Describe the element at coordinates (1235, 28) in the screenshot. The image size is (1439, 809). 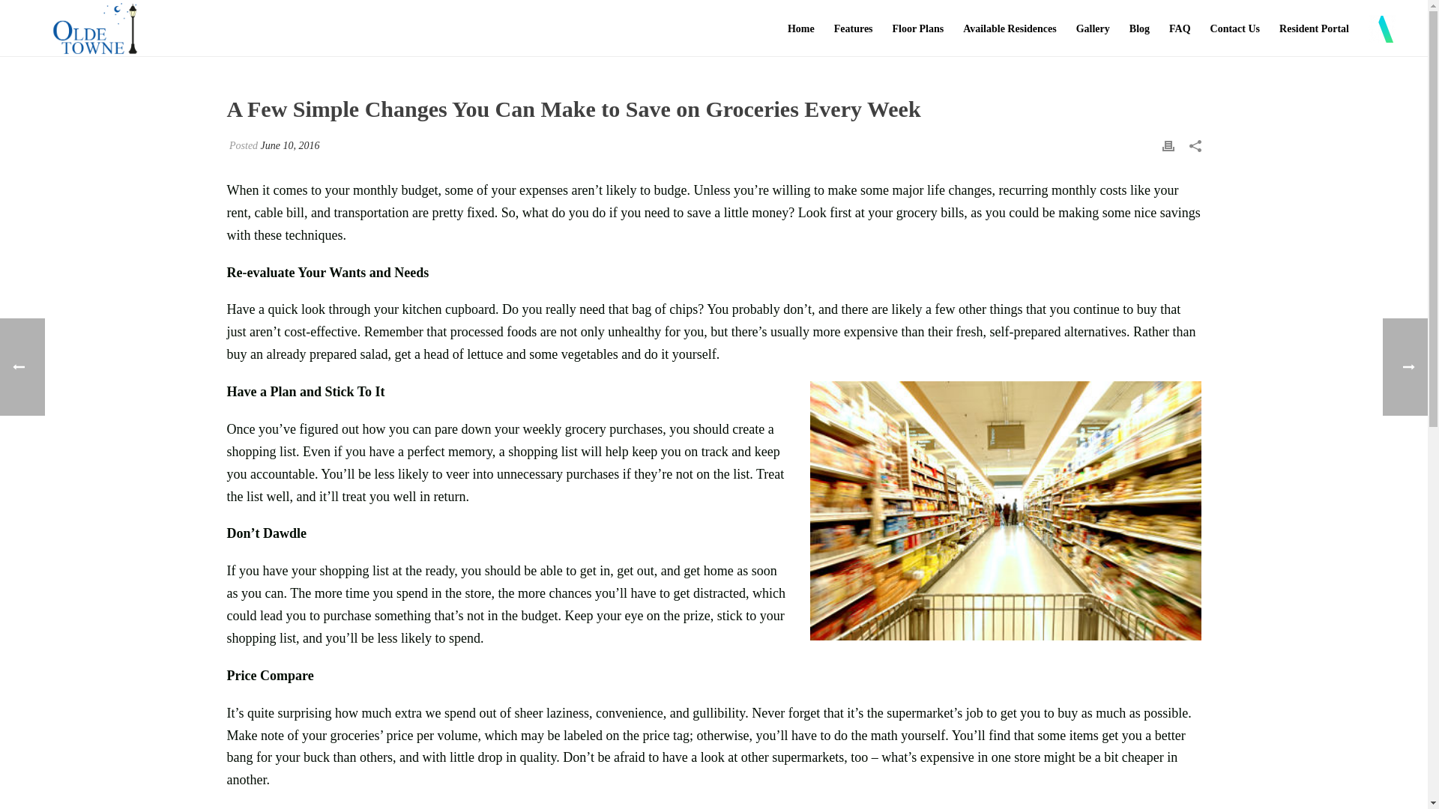
I see `Contact Us` at that location.